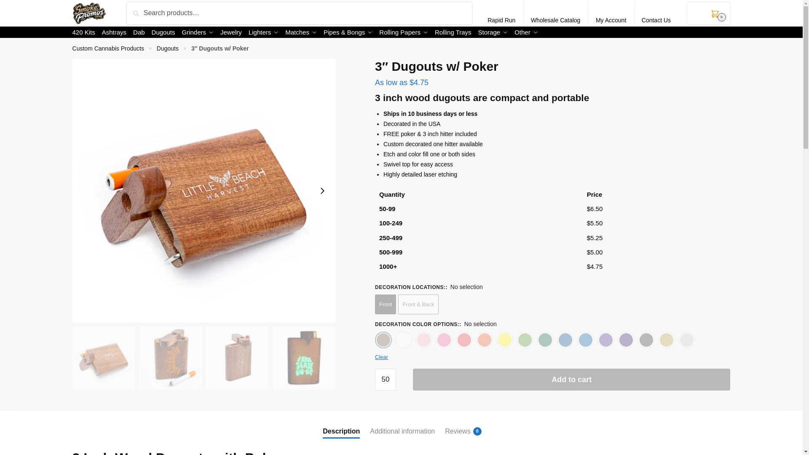 The width and height of the screenshot is (809, 455). Describe the element at coordinates (404, 32) in the screenshot. I see `Rolling Papers` at that location.